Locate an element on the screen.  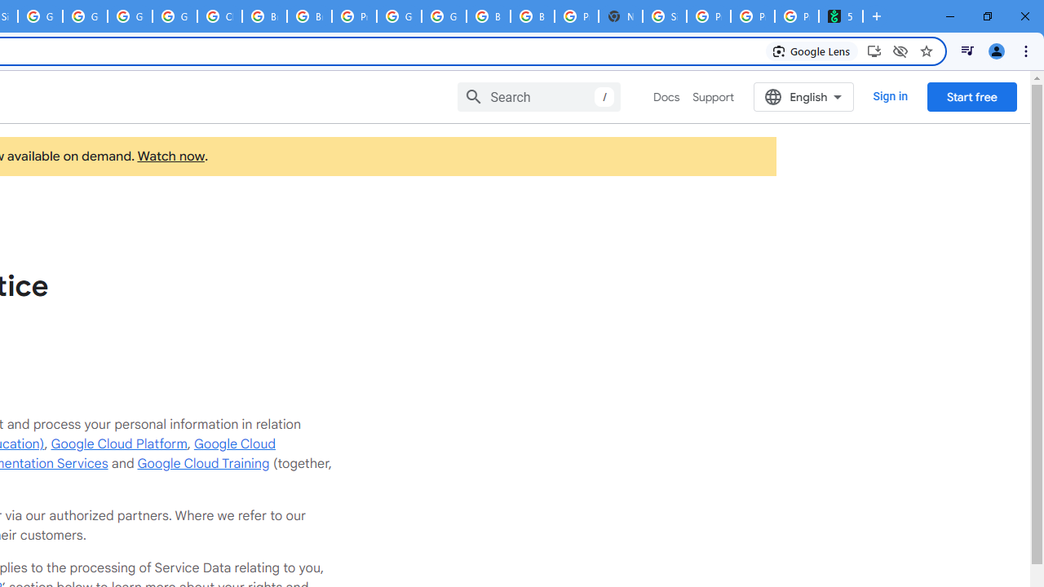
Google Cloud Platform is located at coordinates (119, 444).